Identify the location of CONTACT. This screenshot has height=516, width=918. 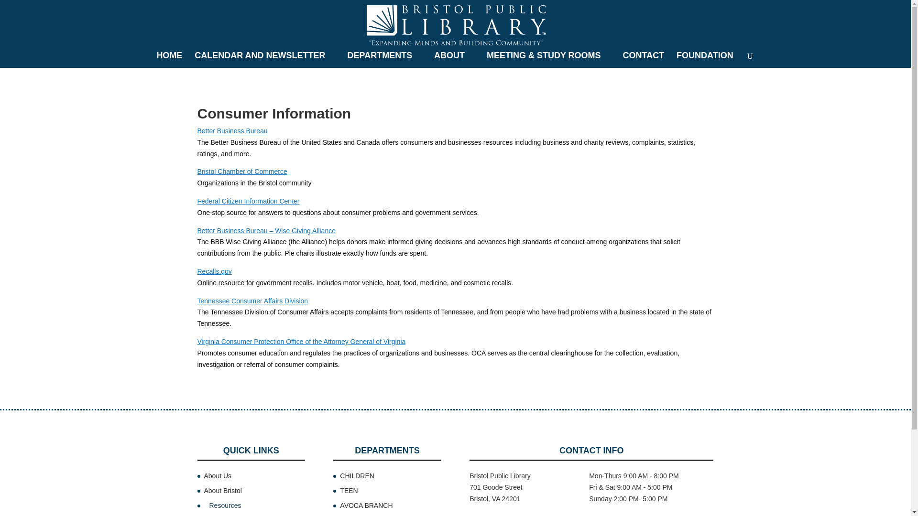
(644, 60).